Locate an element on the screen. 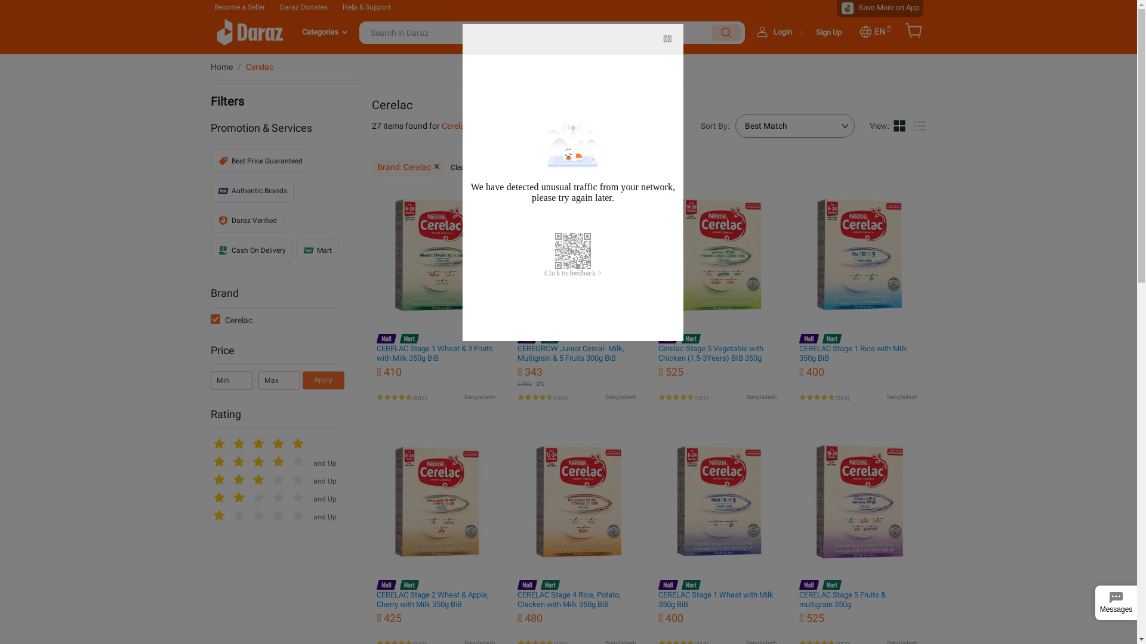 The image size is (1146, 644). Cerelac is located at coordinates (455, 126).